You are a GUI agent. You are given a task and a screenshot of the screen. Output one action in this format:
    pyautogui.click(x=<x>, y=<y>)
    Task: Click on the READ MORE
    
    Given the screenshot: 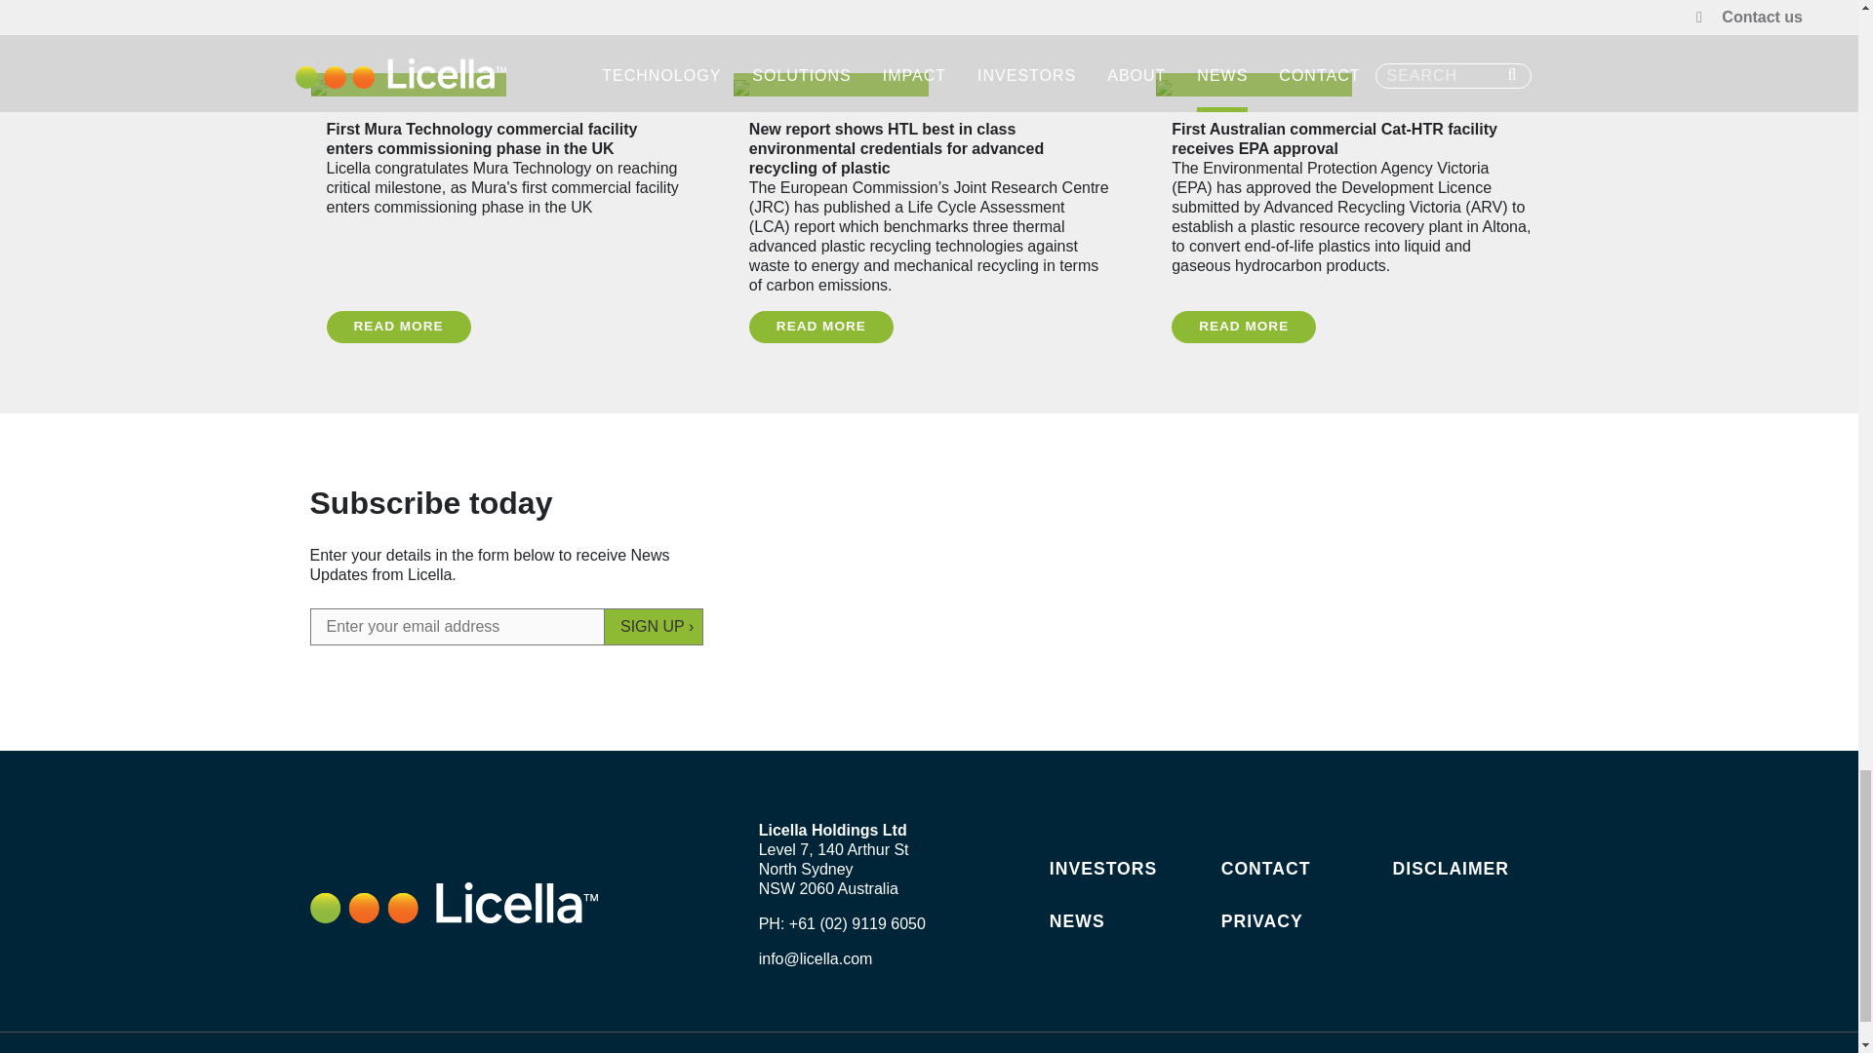 What is the action you would take?
    pyautogui.click(x=398, y=327)
    